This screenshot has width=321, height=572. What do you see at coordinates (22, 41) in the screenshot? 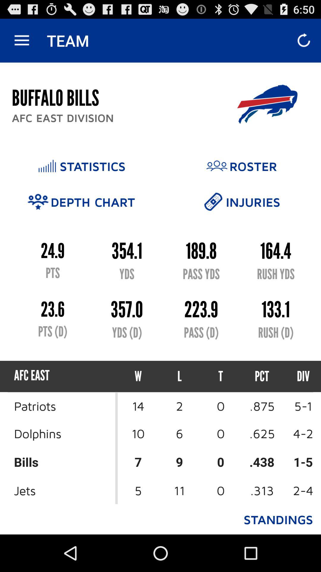
I see `turn off the icon to the left of team item` at bounding box center [22, 41].